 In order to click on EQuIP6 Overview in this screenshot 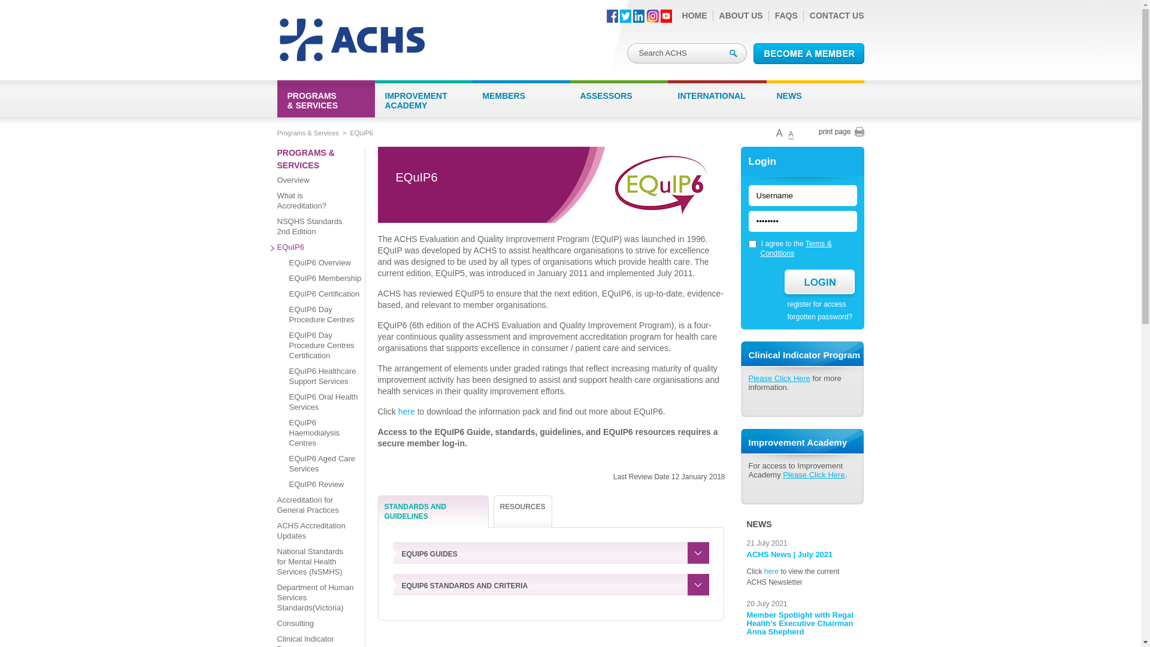, I will do `click(325, 265)`.